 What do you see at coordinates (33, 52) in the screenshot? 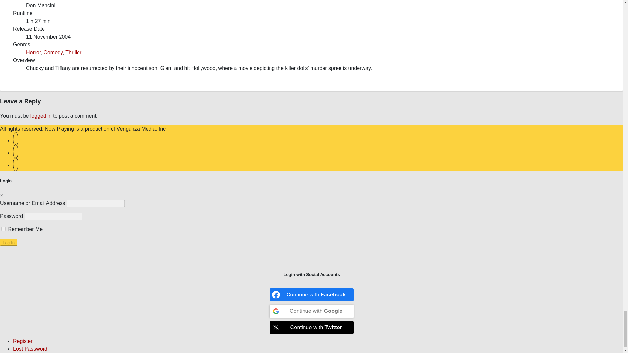
I see `More movies from Horror` at bounding box center [33, 52].